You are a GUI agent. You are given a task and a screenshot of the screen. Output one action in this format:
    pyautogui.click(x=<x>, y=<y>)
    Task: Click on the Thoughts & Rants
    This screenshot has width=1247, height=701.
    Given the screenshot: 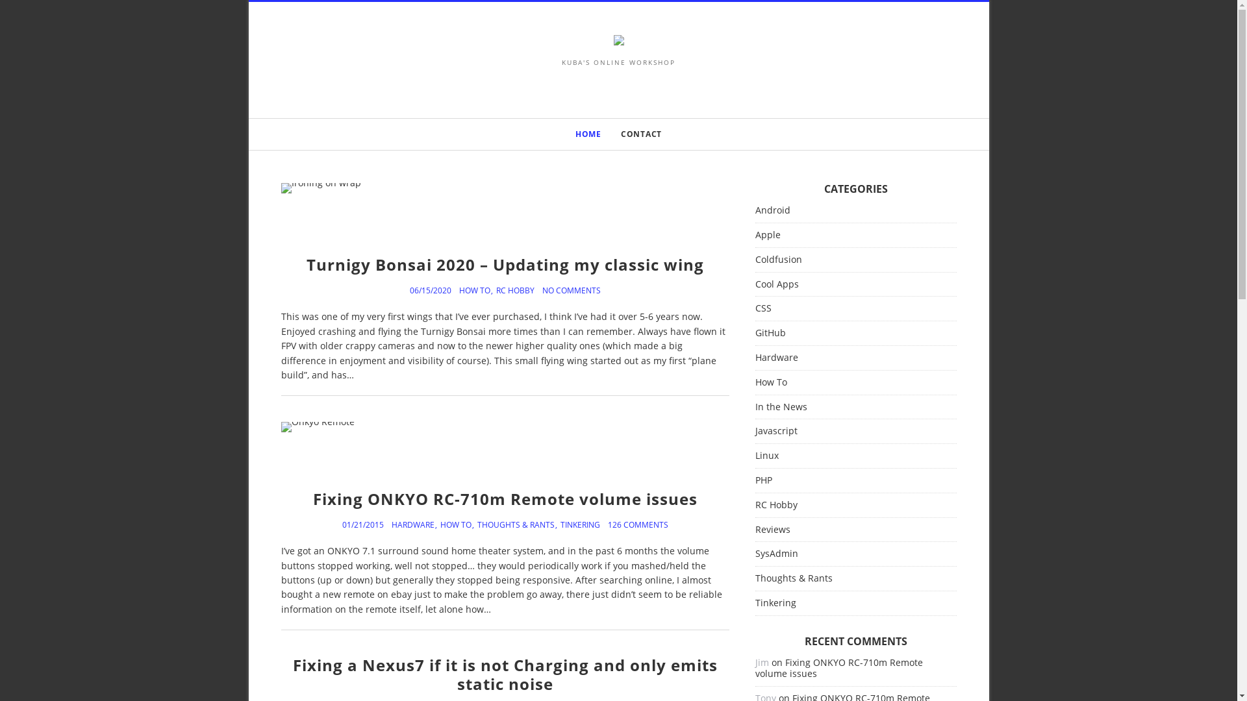 What is the action you would take?
    pyautogui.click(x=796, y=578)
    